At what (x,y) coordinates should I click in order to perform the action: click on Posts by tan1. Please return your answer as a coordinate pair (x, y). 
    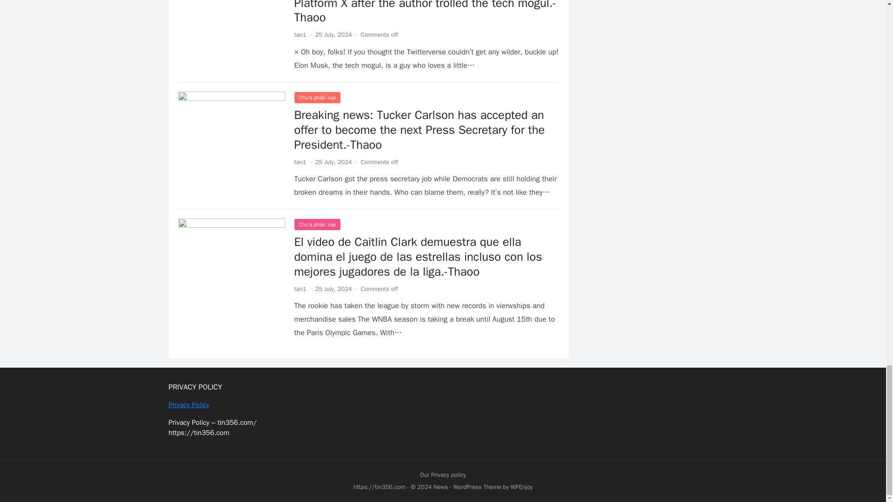
    Looking at the image, I should click on (300, 289).